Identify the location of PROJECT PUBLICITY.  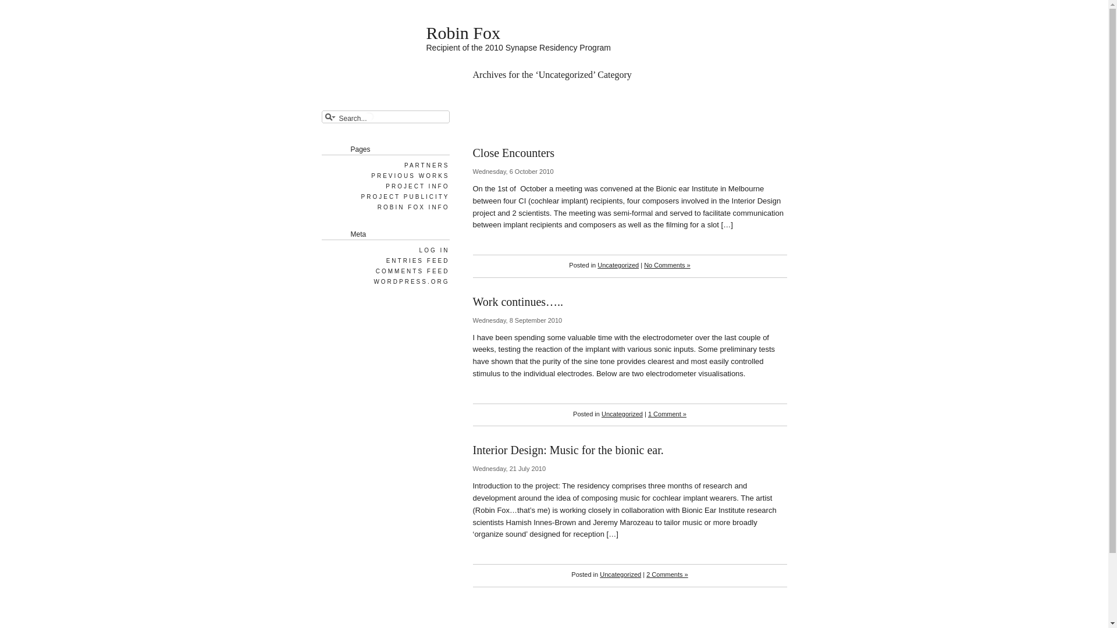
(405, 197).